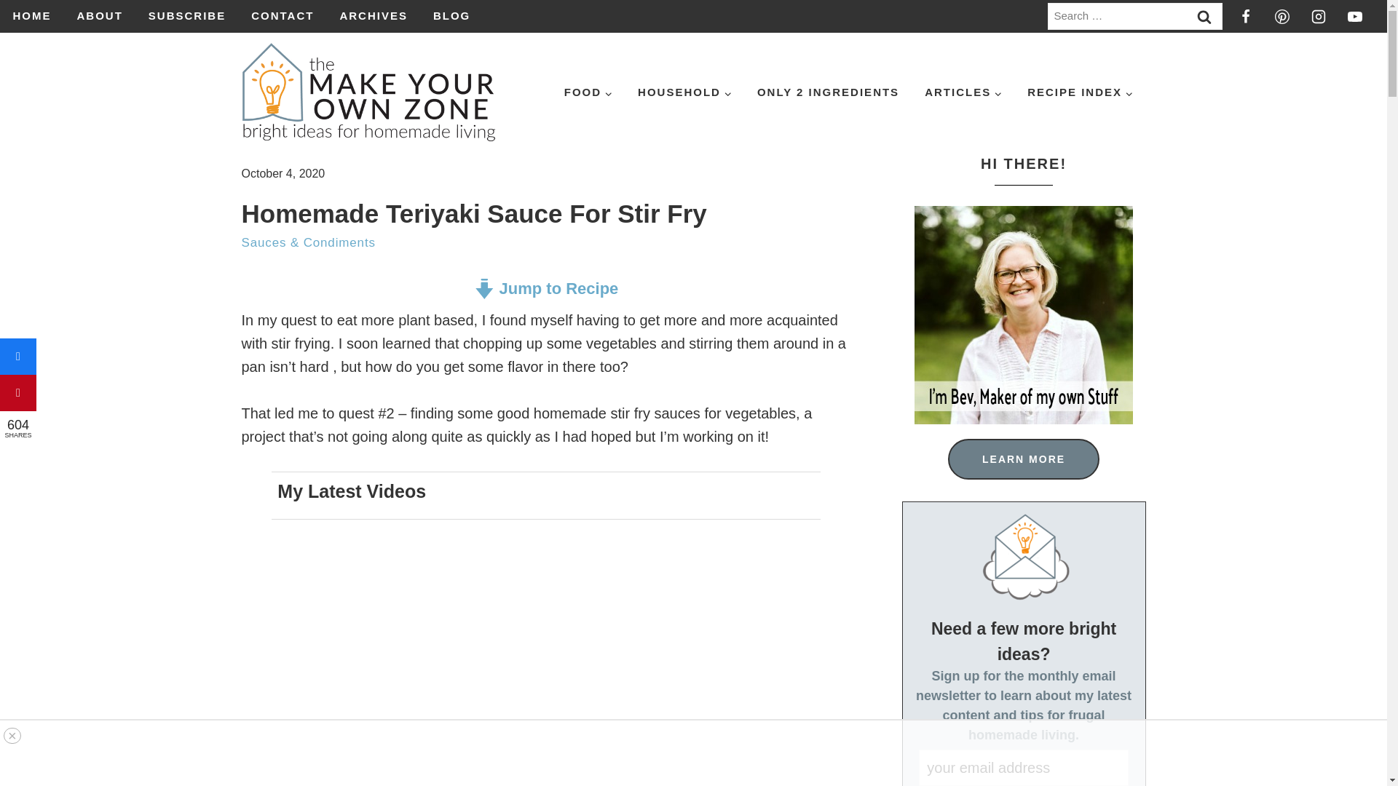  Describe the element at coordinates (186, 16) in the screenshot. I see `SUBSCRIBE` at that location.